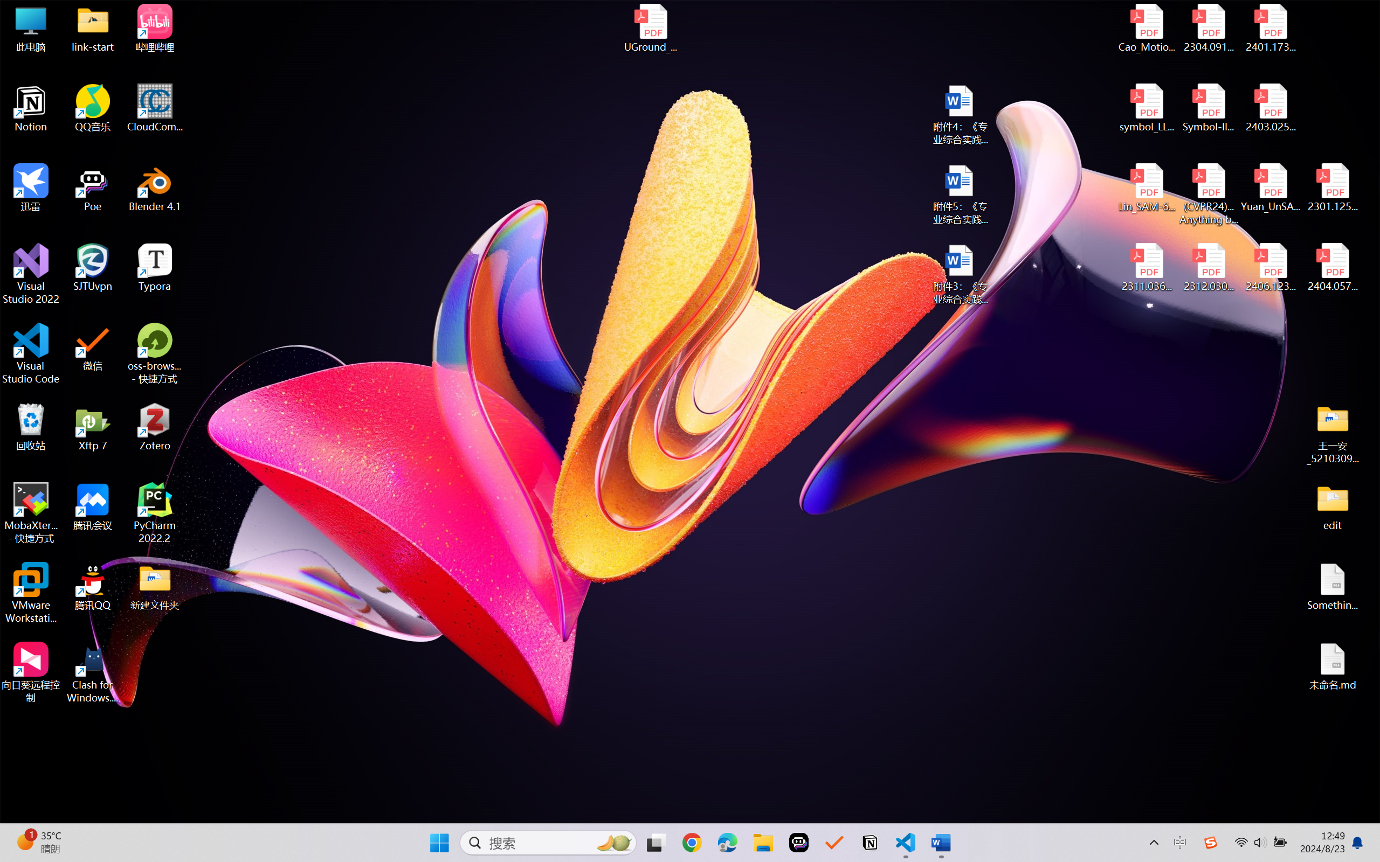  I want to click on Sign in - Google Accounts, so click(802, 12).